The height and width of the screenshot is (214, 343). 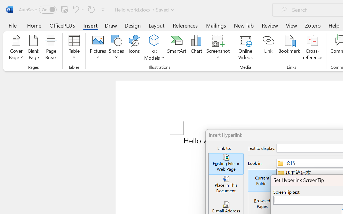 I want to click on Icons, so click(x=134, y=48).